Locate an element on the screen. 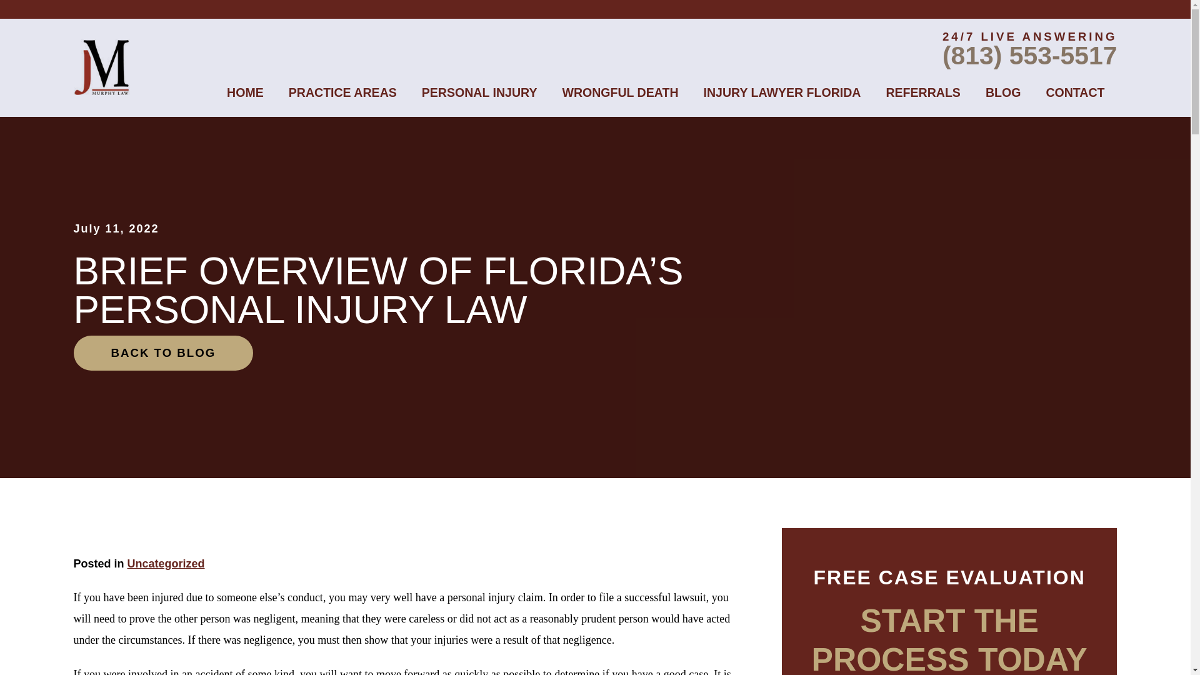 This screenshot has width=1200, height=675. REFERRALS is located at coordinates (922, 92).